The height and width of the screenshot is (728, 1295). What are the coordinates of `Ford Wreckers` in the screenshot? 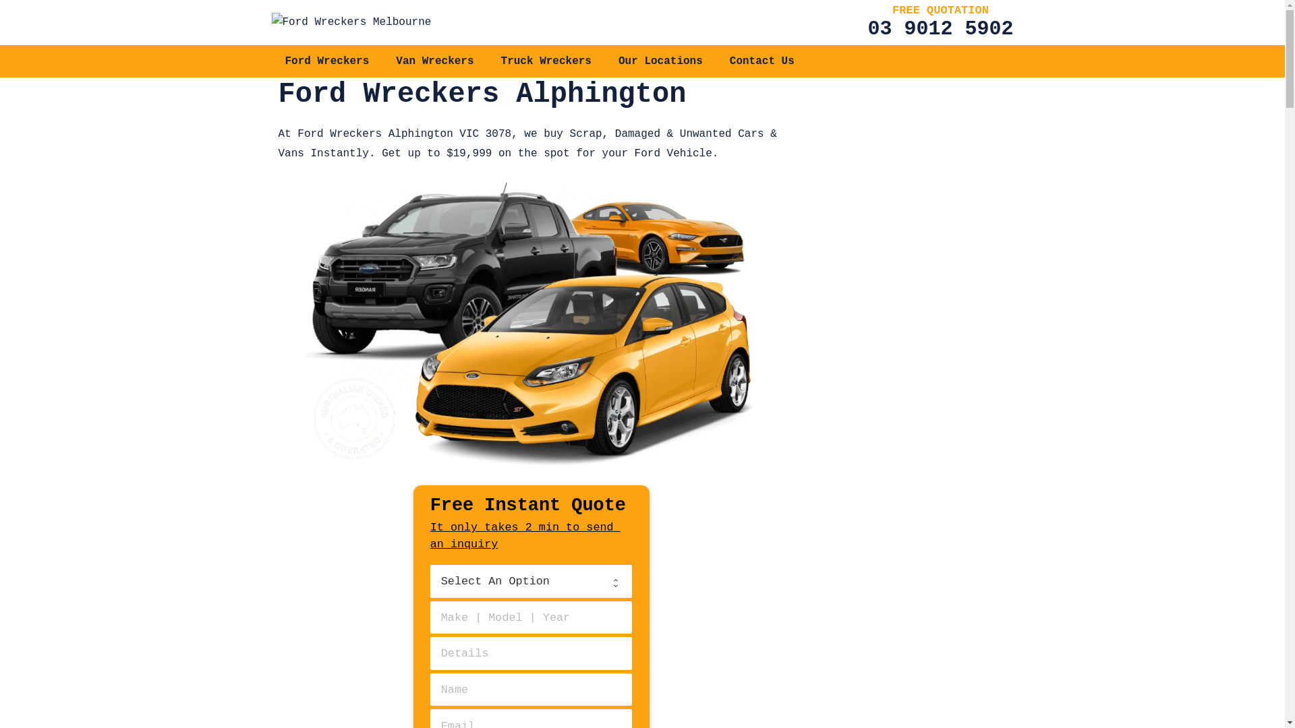 It's located at (326, 61).